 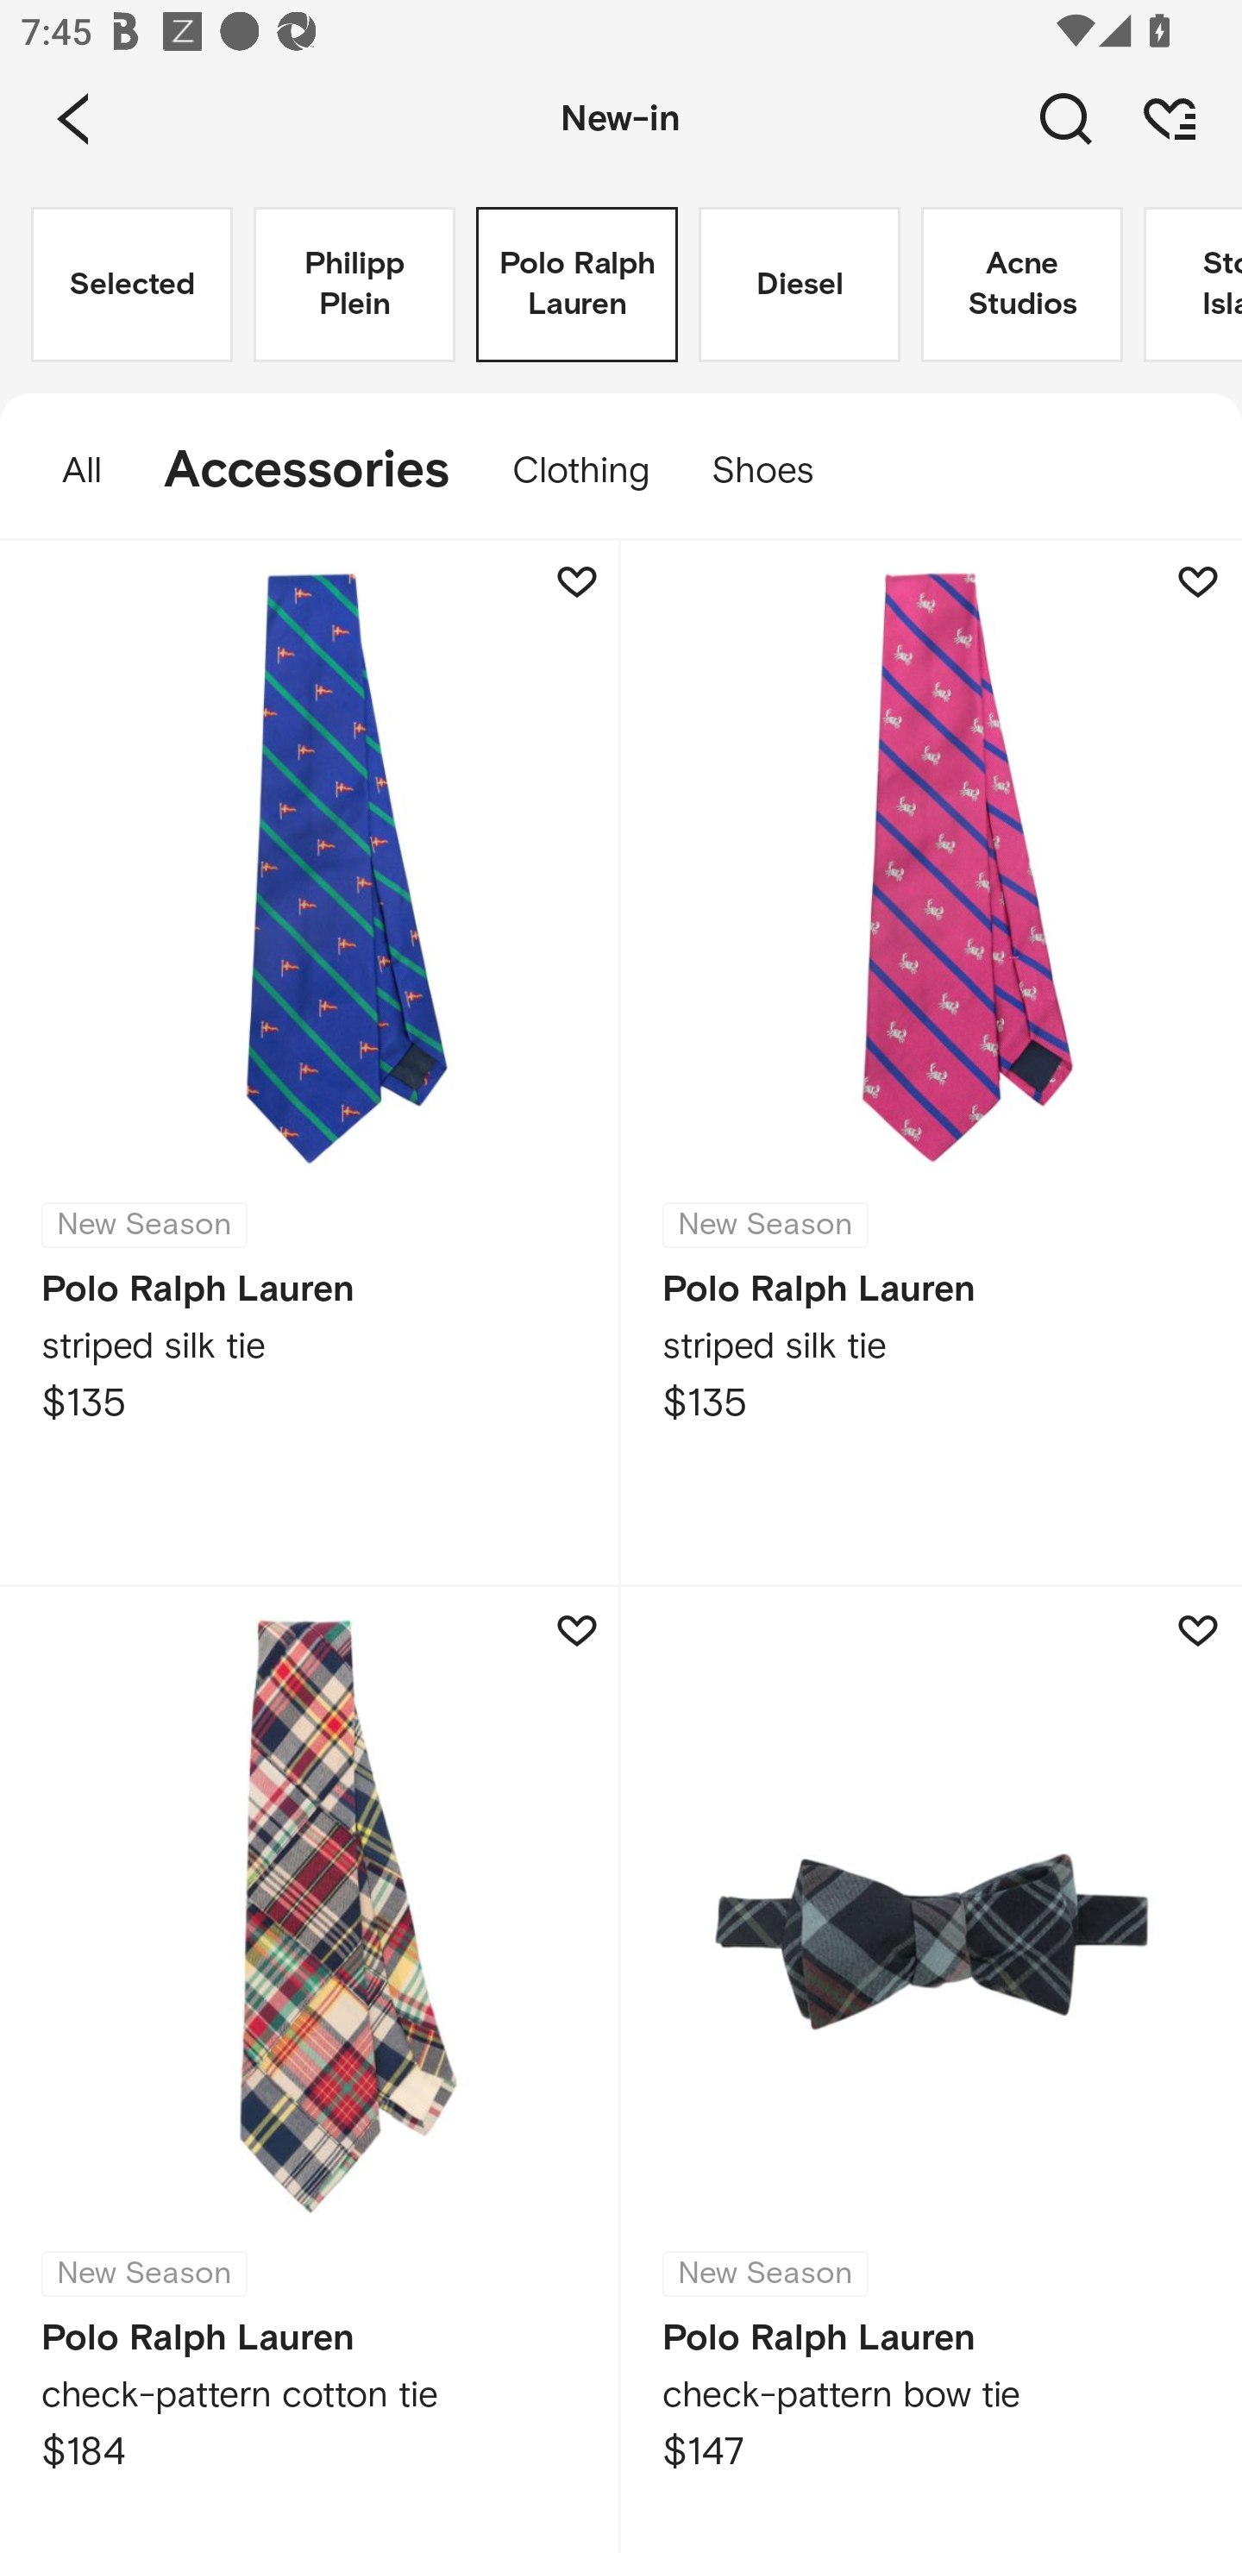 I want to click on Shoes, so click(x=778, y=471).